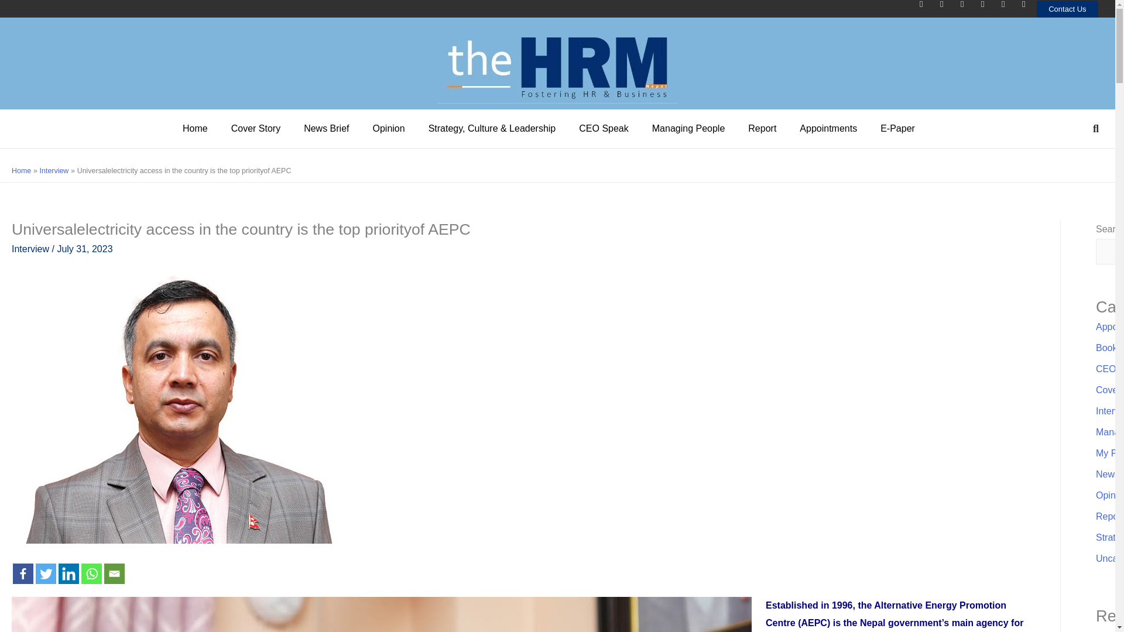  I want to click on Contact Us, so click(1067, 9).